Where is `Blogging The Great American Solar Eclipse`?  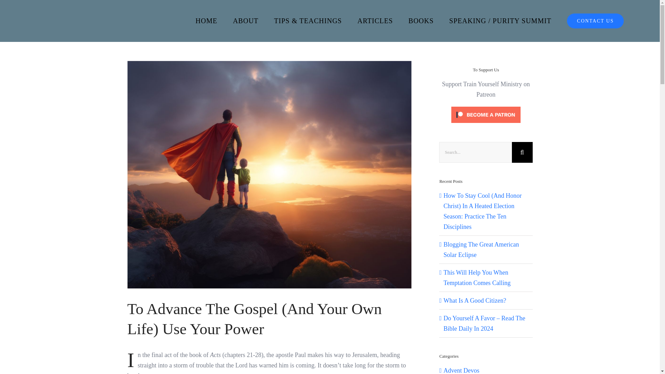
Blogging The Great American Solar Eclipse is located at coordinates (481, 249).